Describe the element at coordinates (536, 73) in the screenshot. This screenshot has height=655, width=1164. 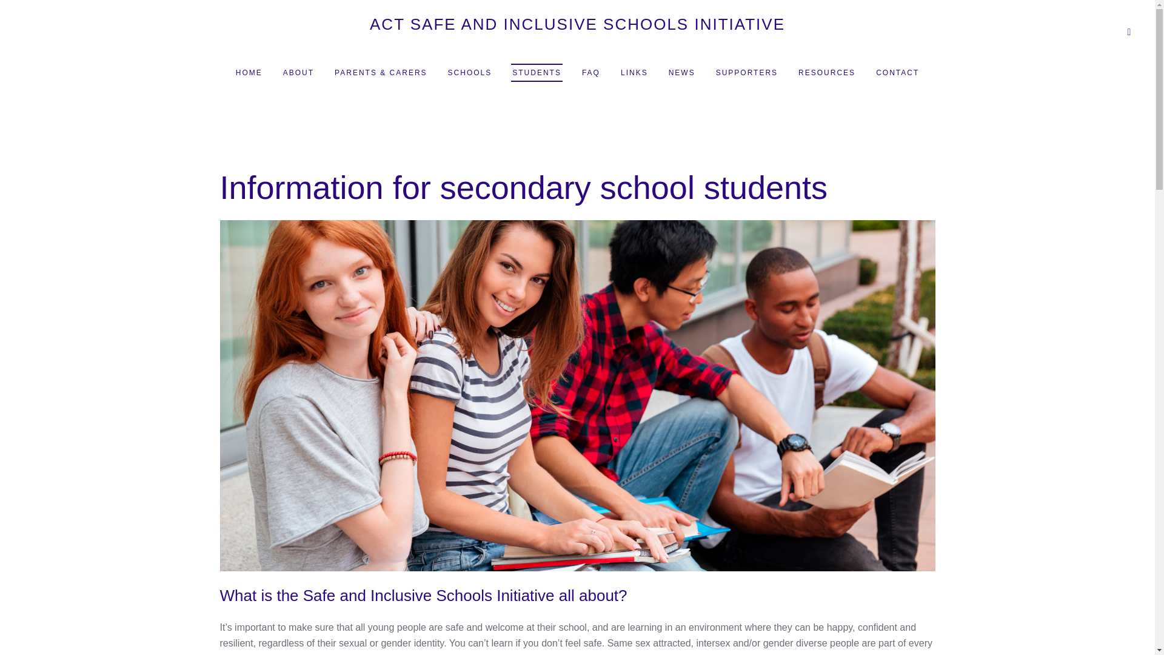
I see `STUDENTS` at that location.